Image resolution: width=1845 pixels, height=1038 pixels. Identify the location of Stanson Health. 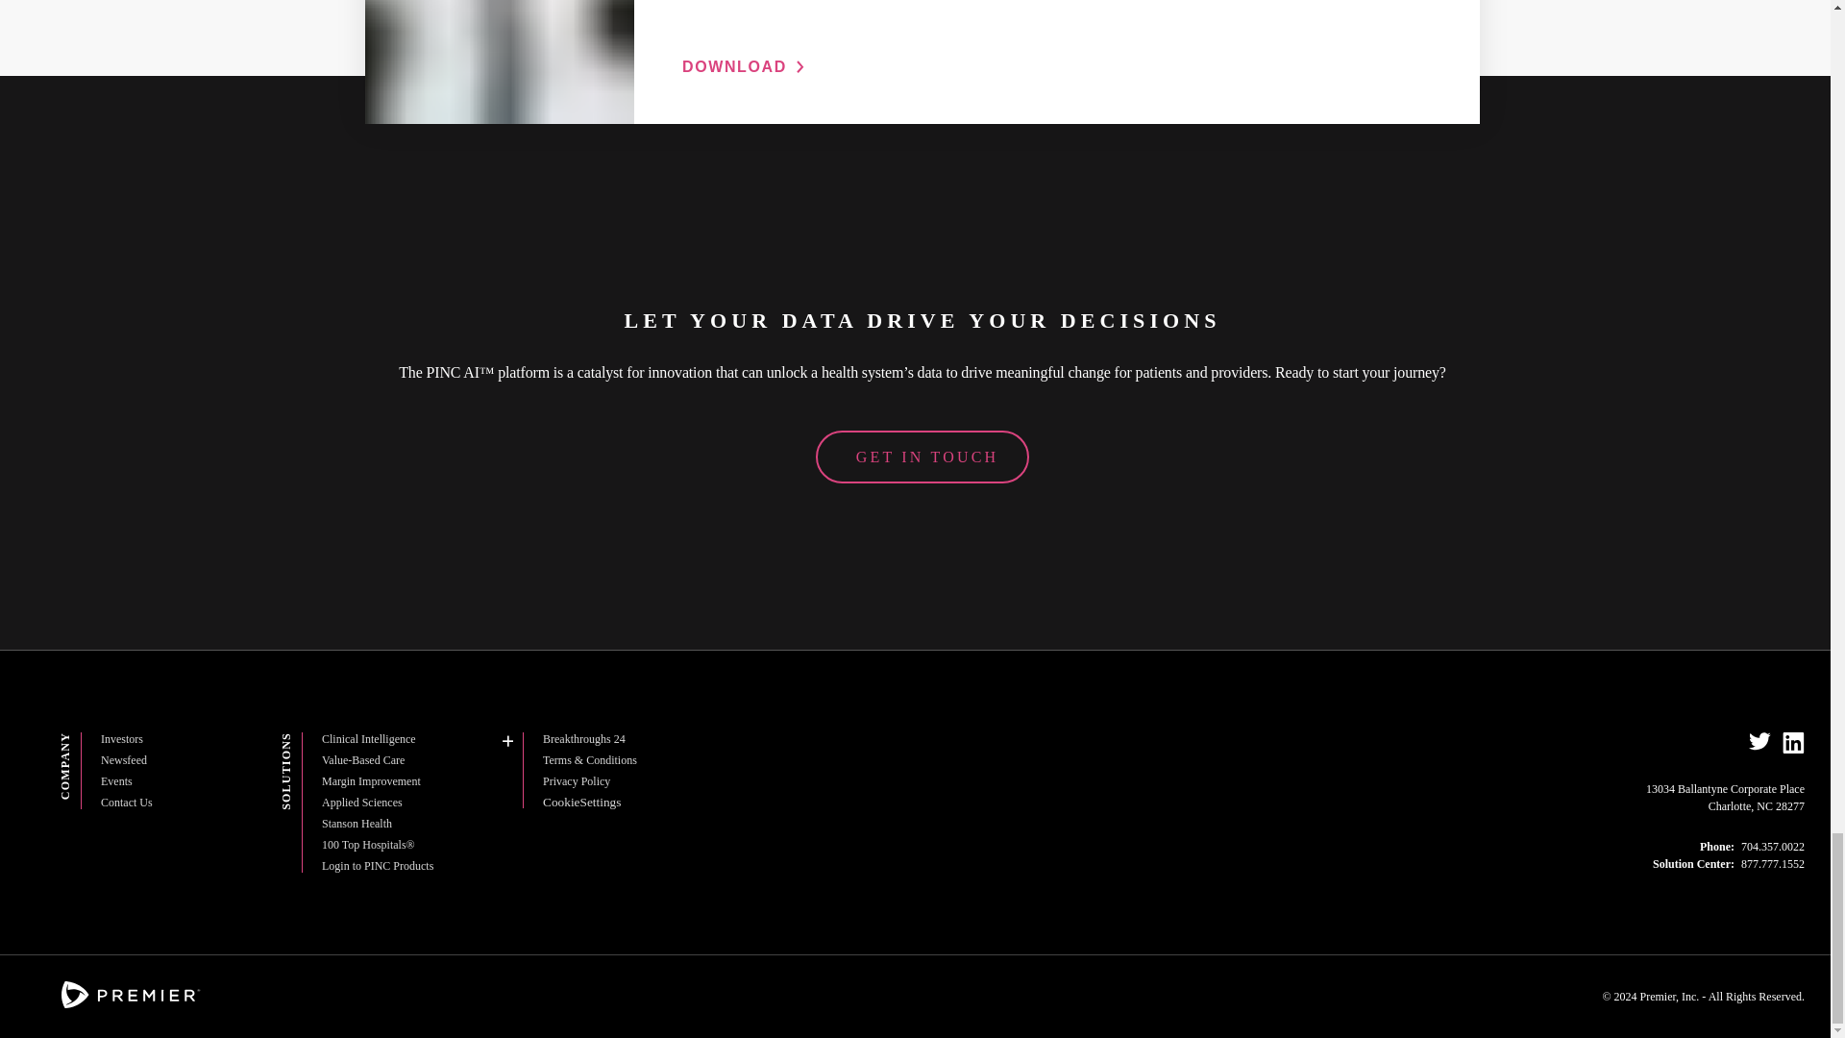
(356, 823).